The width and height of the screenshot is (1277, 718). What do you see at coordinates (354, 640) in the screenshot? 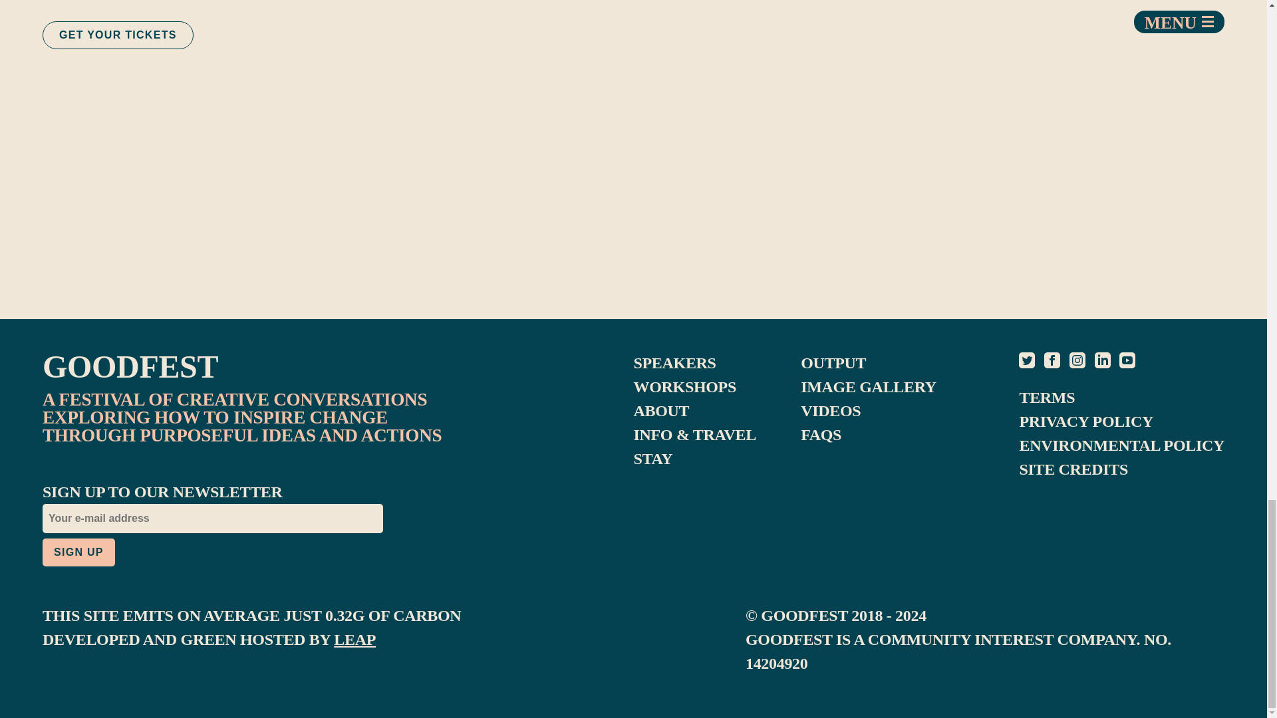
I see `Visit the Leap website` at bounding box center [354, 640].